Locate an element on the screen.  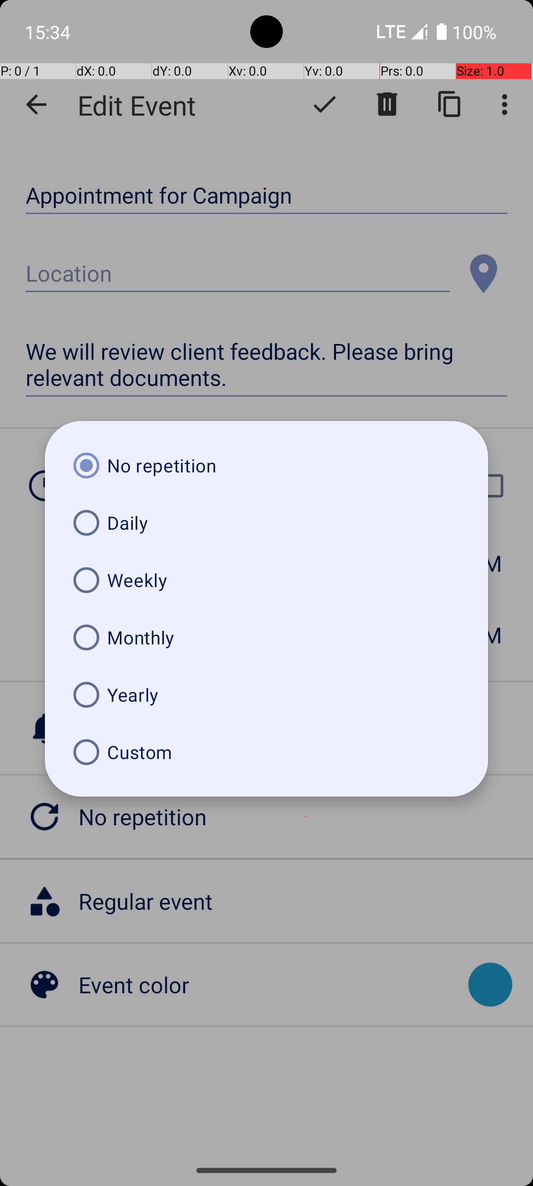
Weekly is located at coordinates (266, 580).